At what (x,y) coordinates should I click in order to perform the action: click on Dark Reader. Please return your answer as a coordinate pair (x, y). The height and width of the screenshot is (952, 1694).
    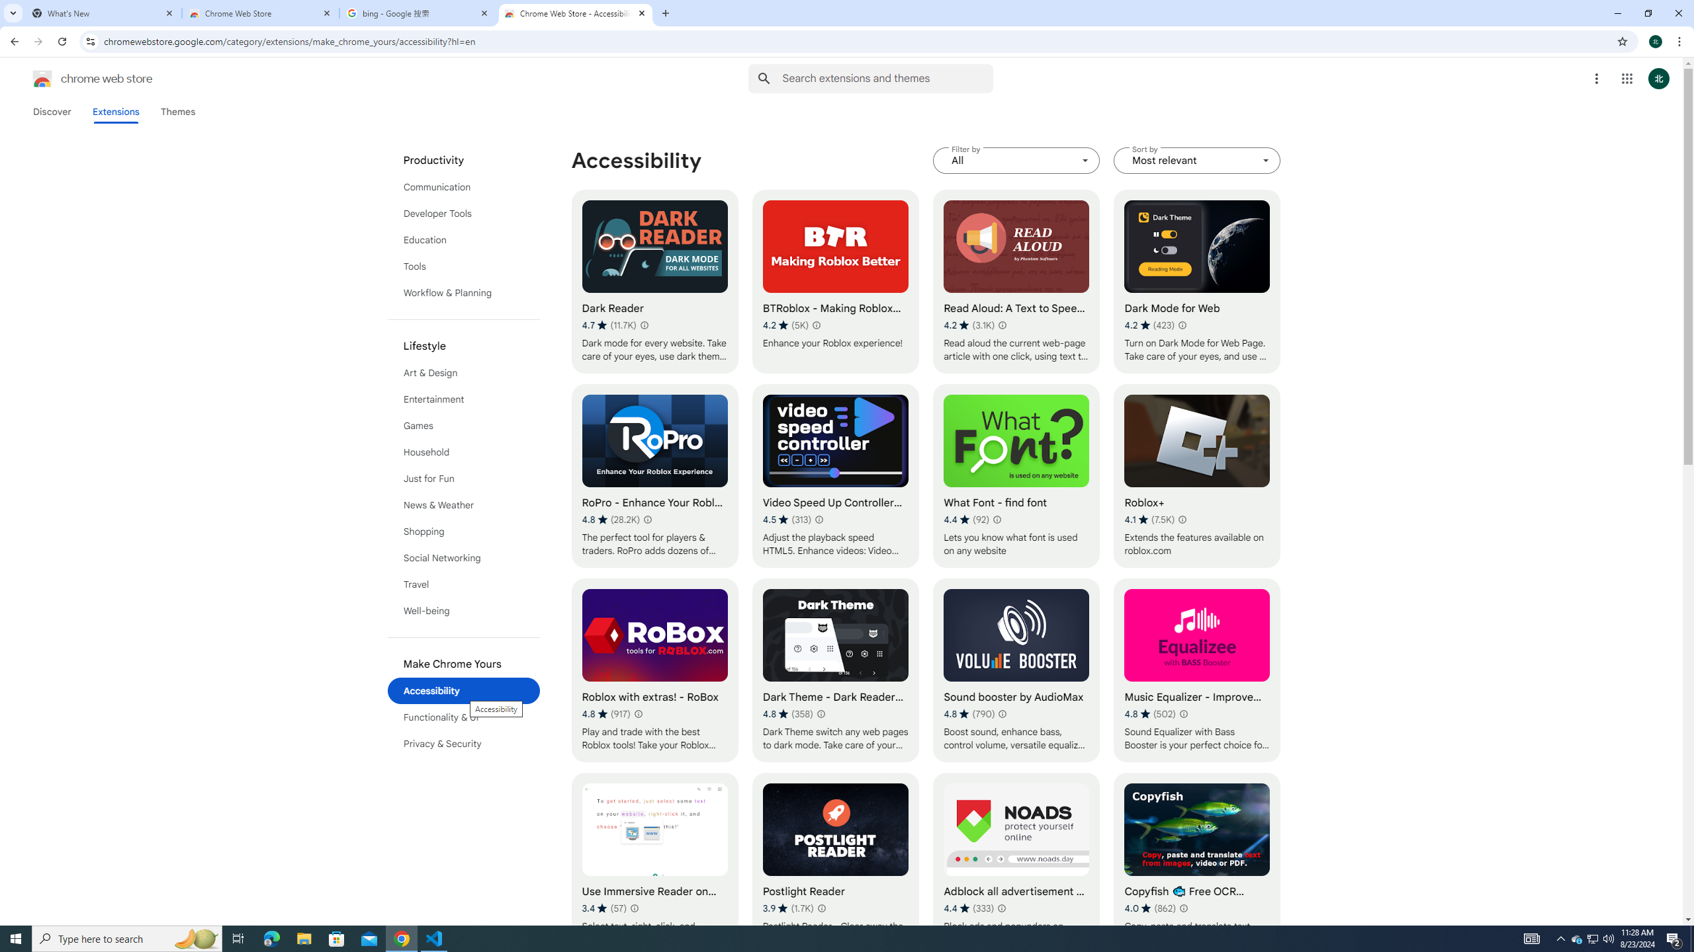
    Looking at the image, I should click on (654, 281).